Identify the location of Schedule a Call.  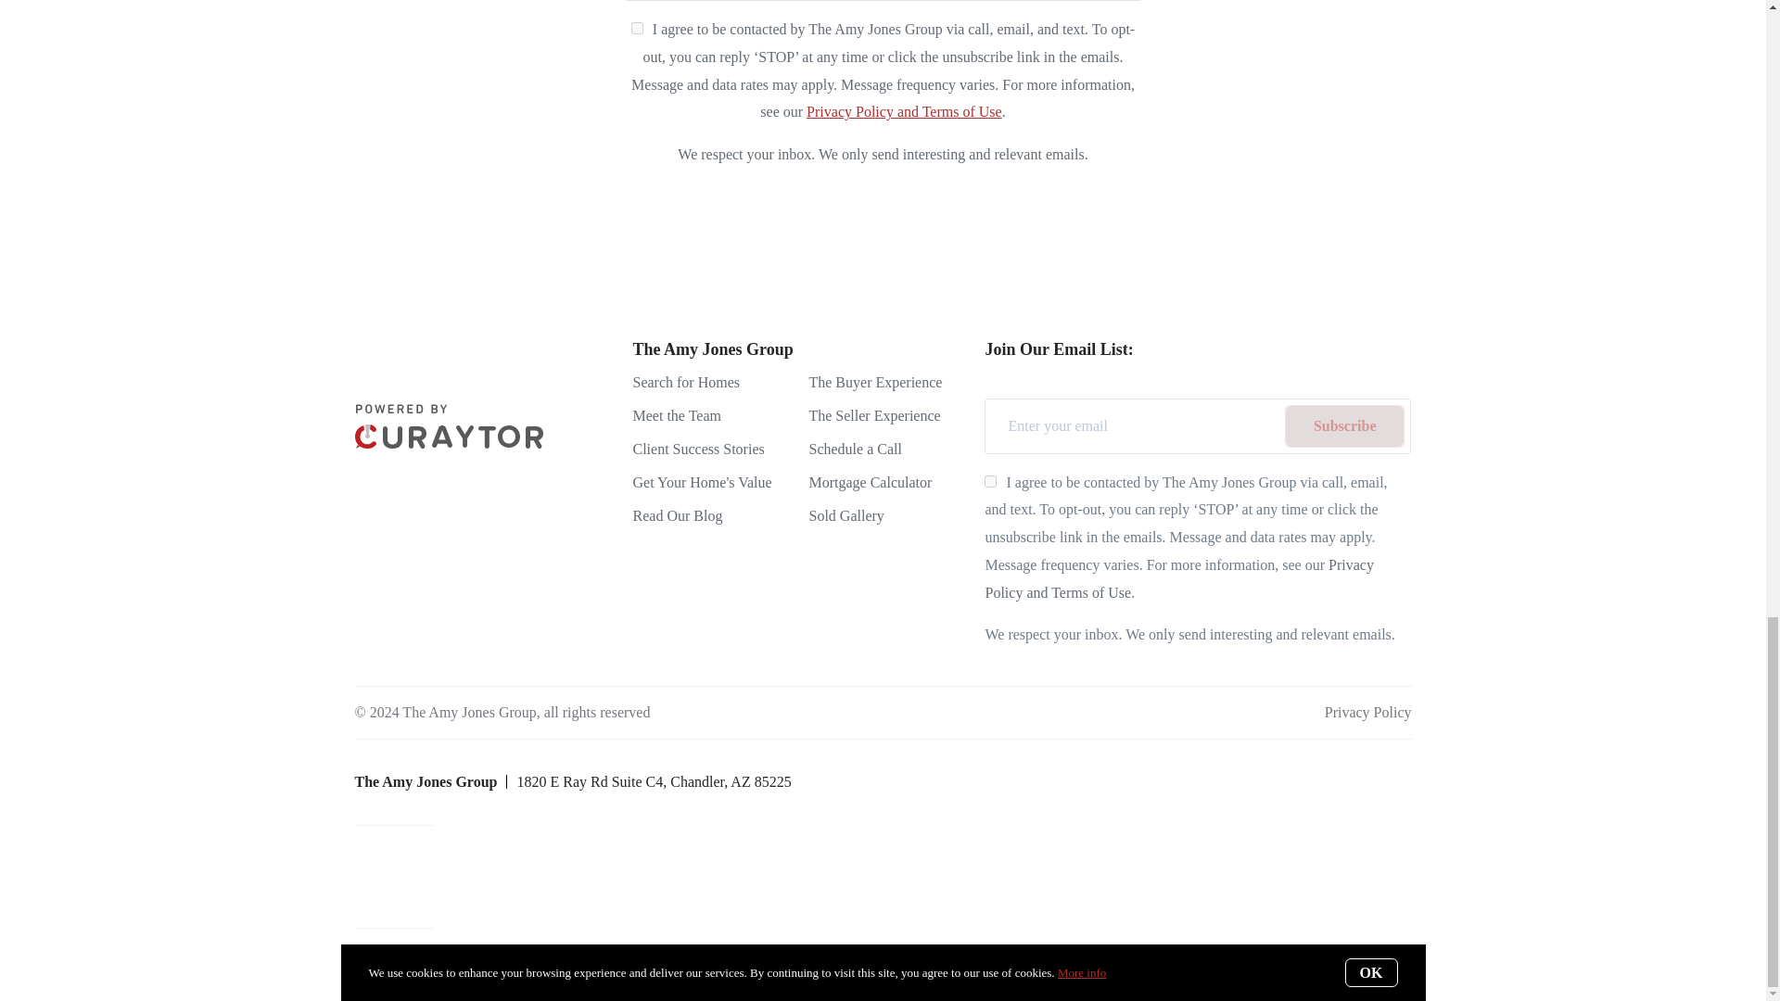
(854, 449).